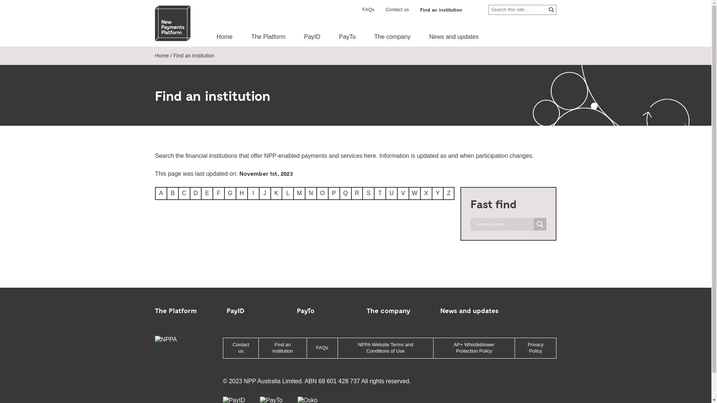  Describe the element at coordinates (385, 348) in the screenshot. I see `NPPA Website Terms and Conditions of Use` at that location.